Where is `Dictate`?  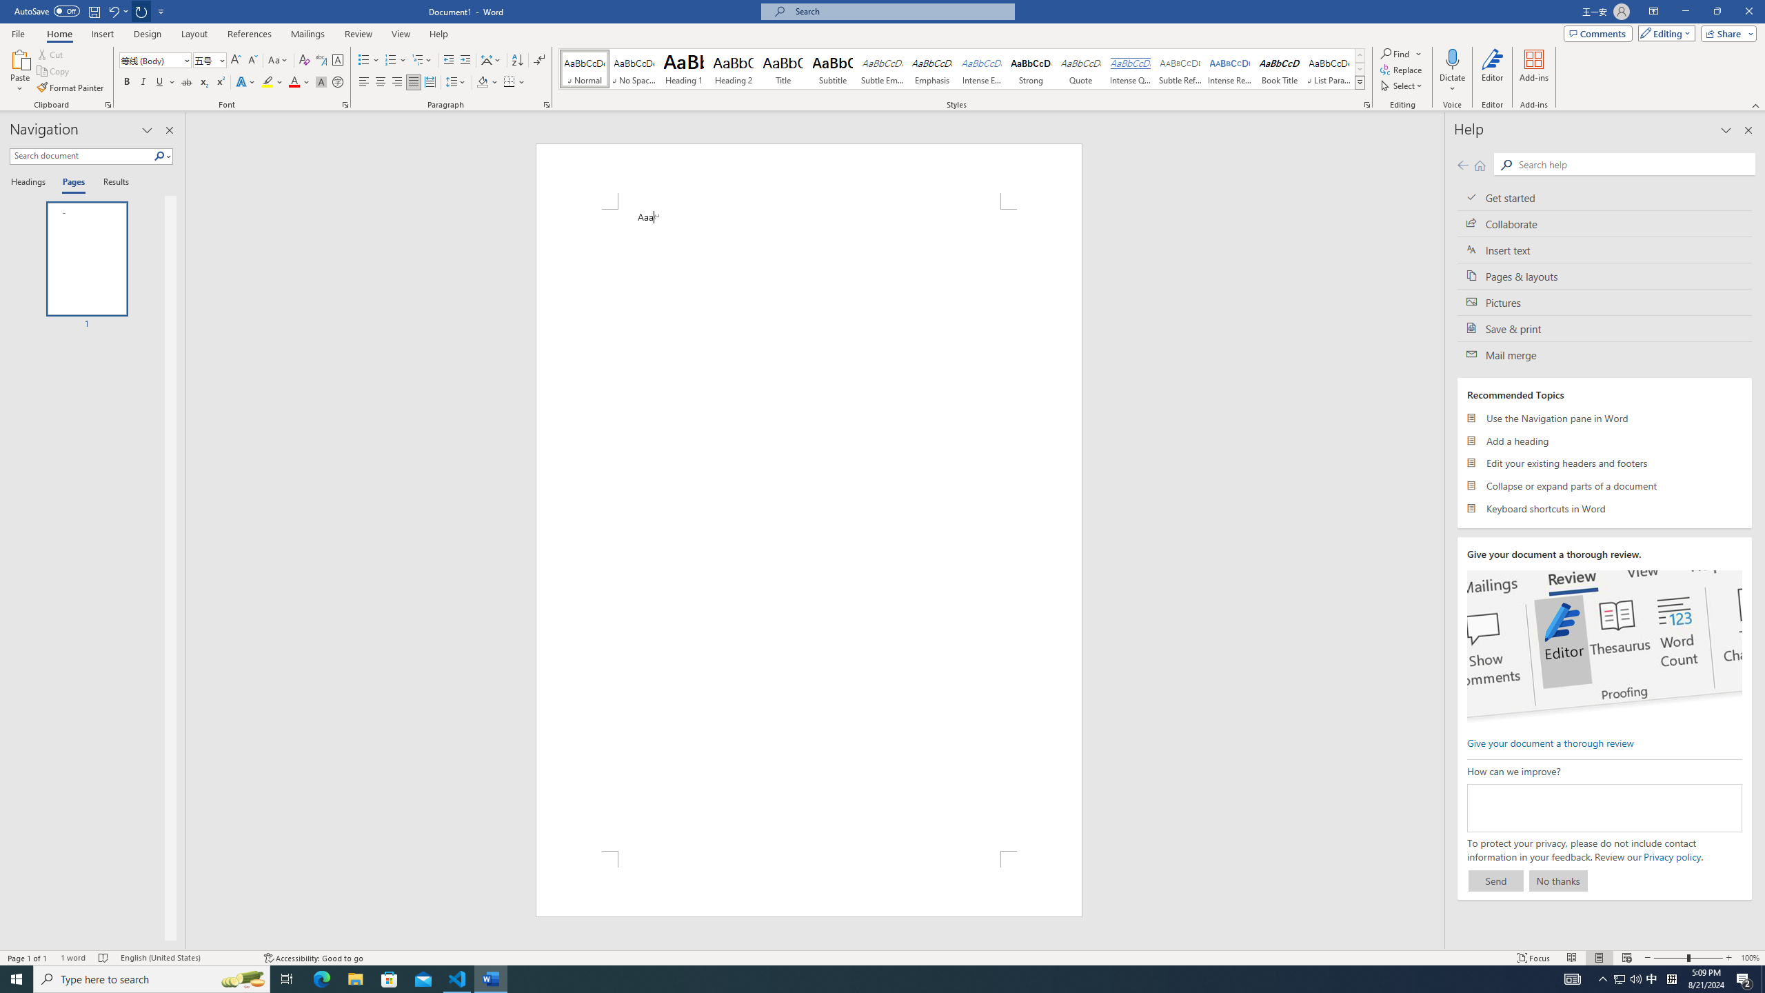 Dictate is located at coordinates (1452, 59).